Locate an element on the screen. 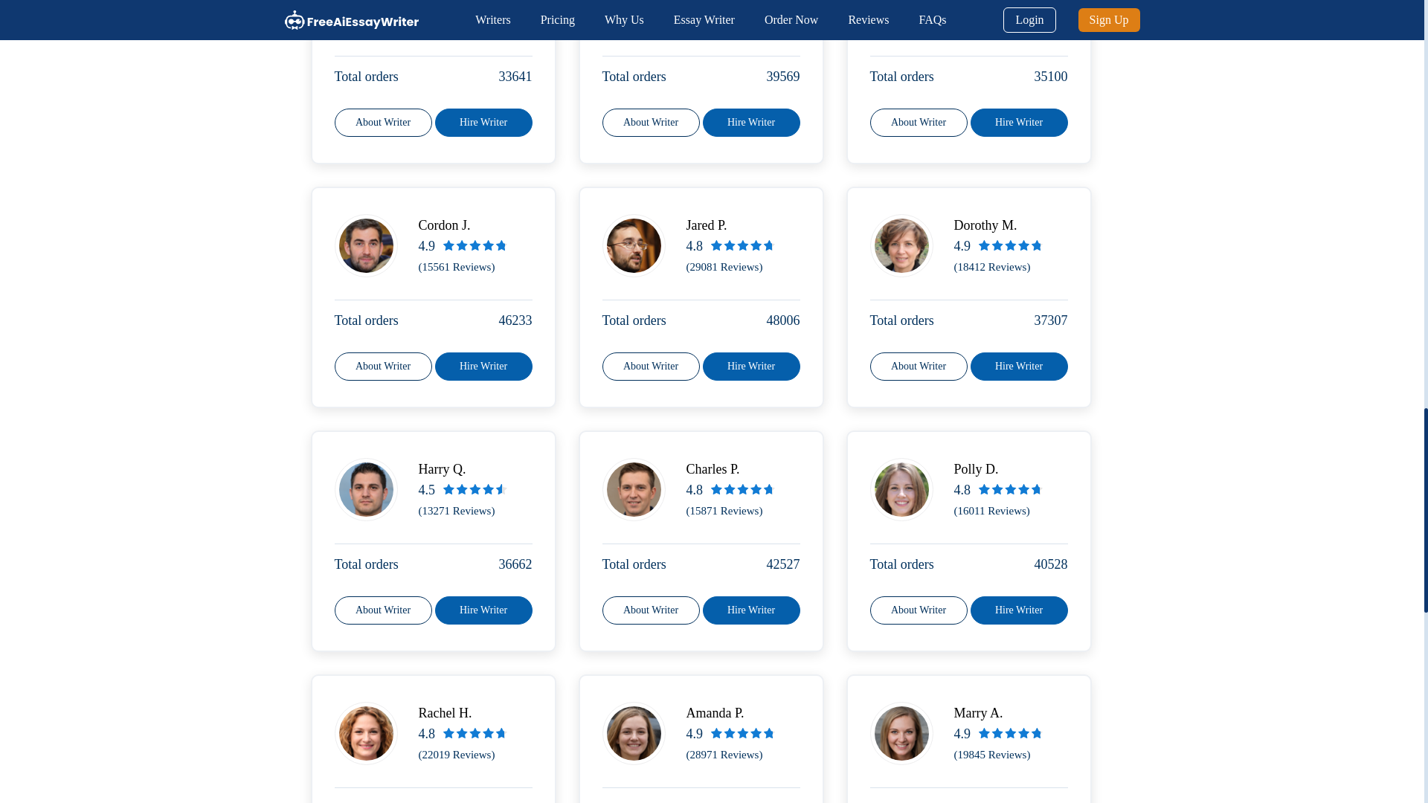 The width and height of the screenshot is (1428, 803). About Writer is located at coordinates (383, 122).